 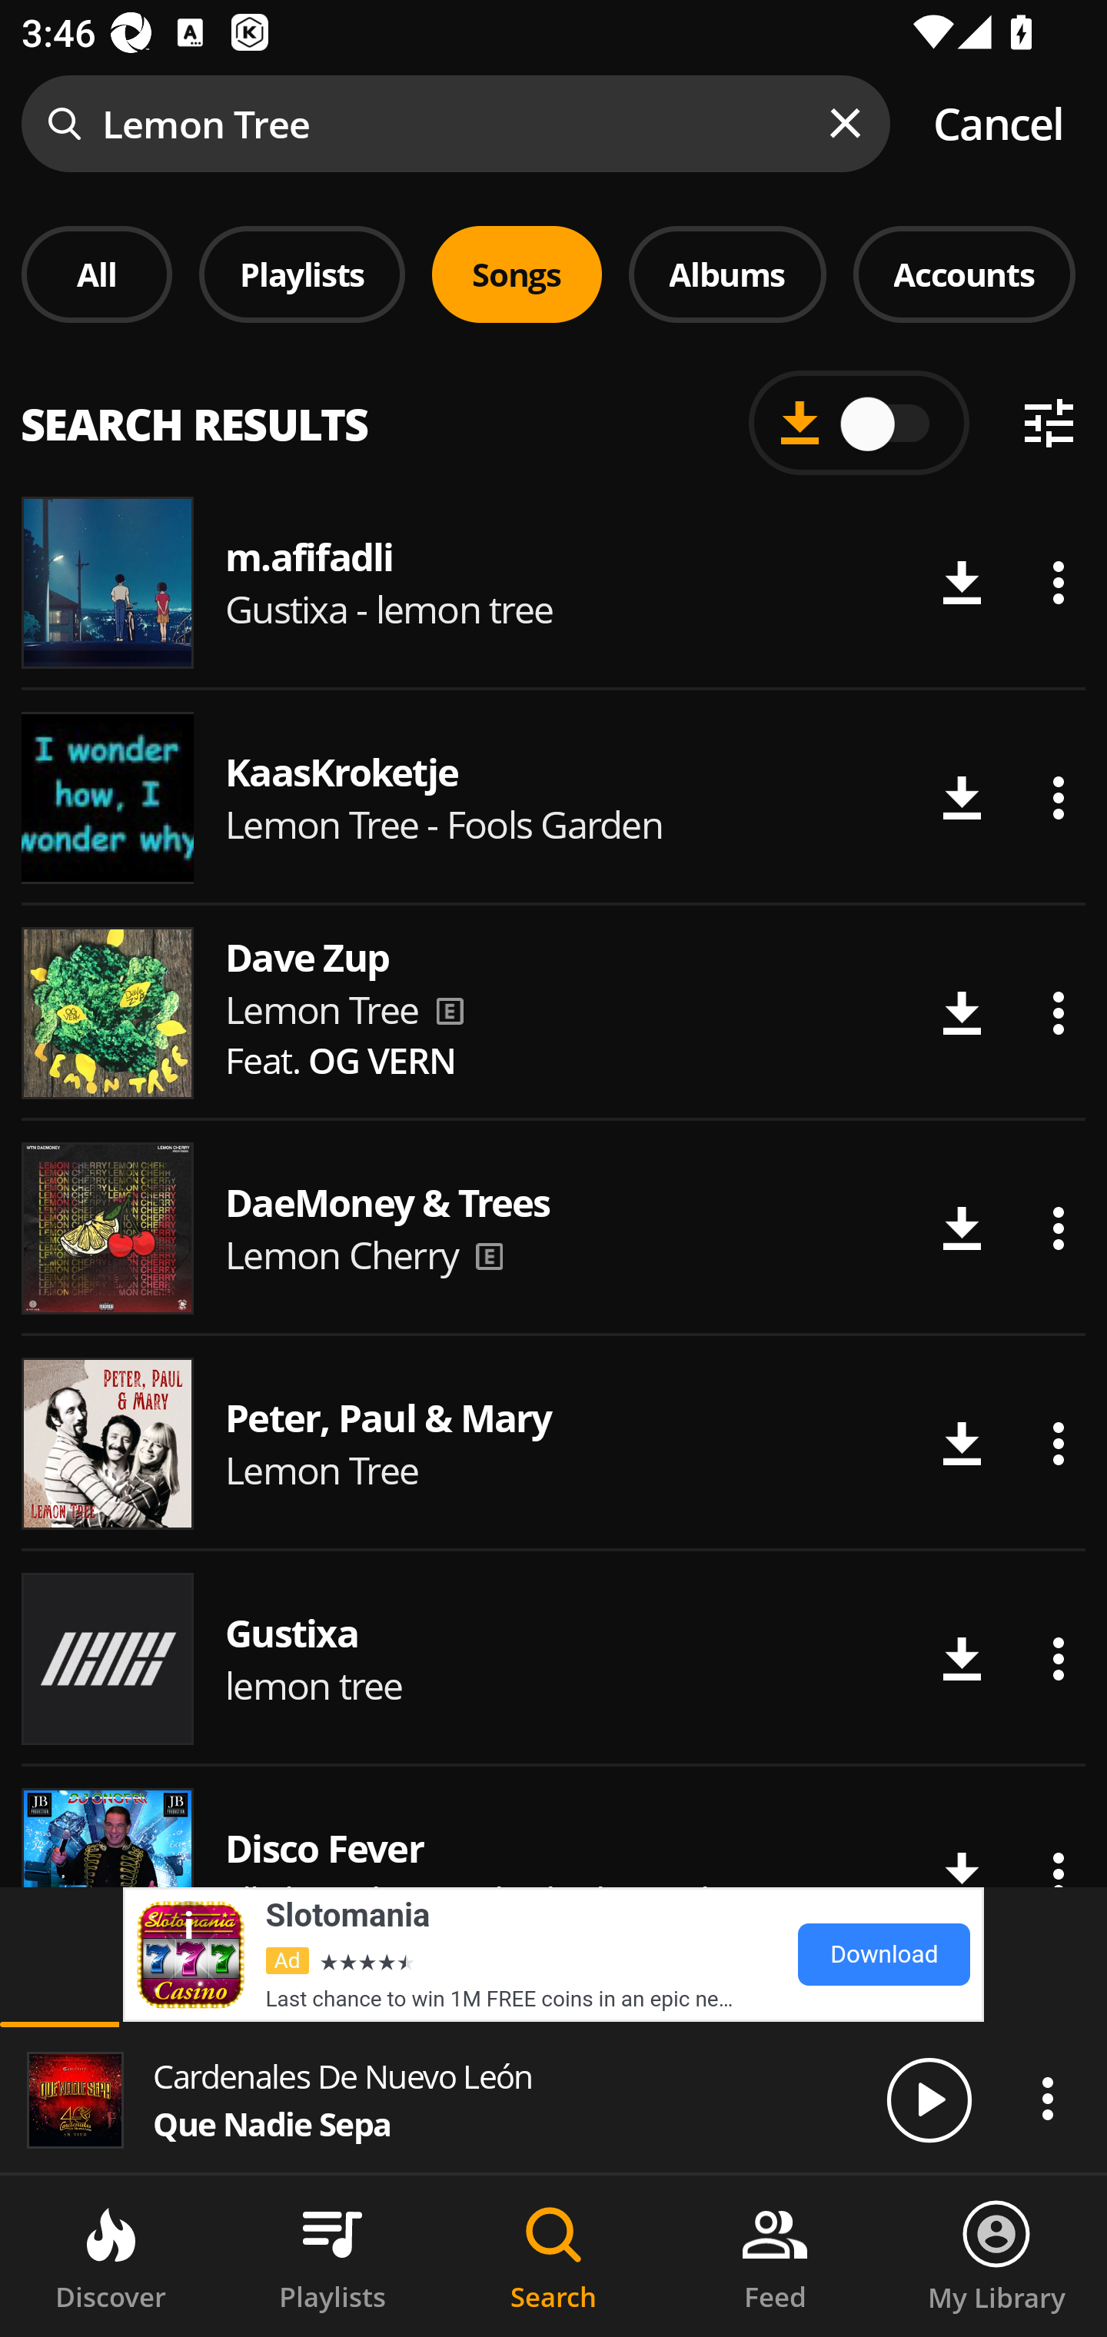 I want to click on Actions, so click(x=1058, y=798).